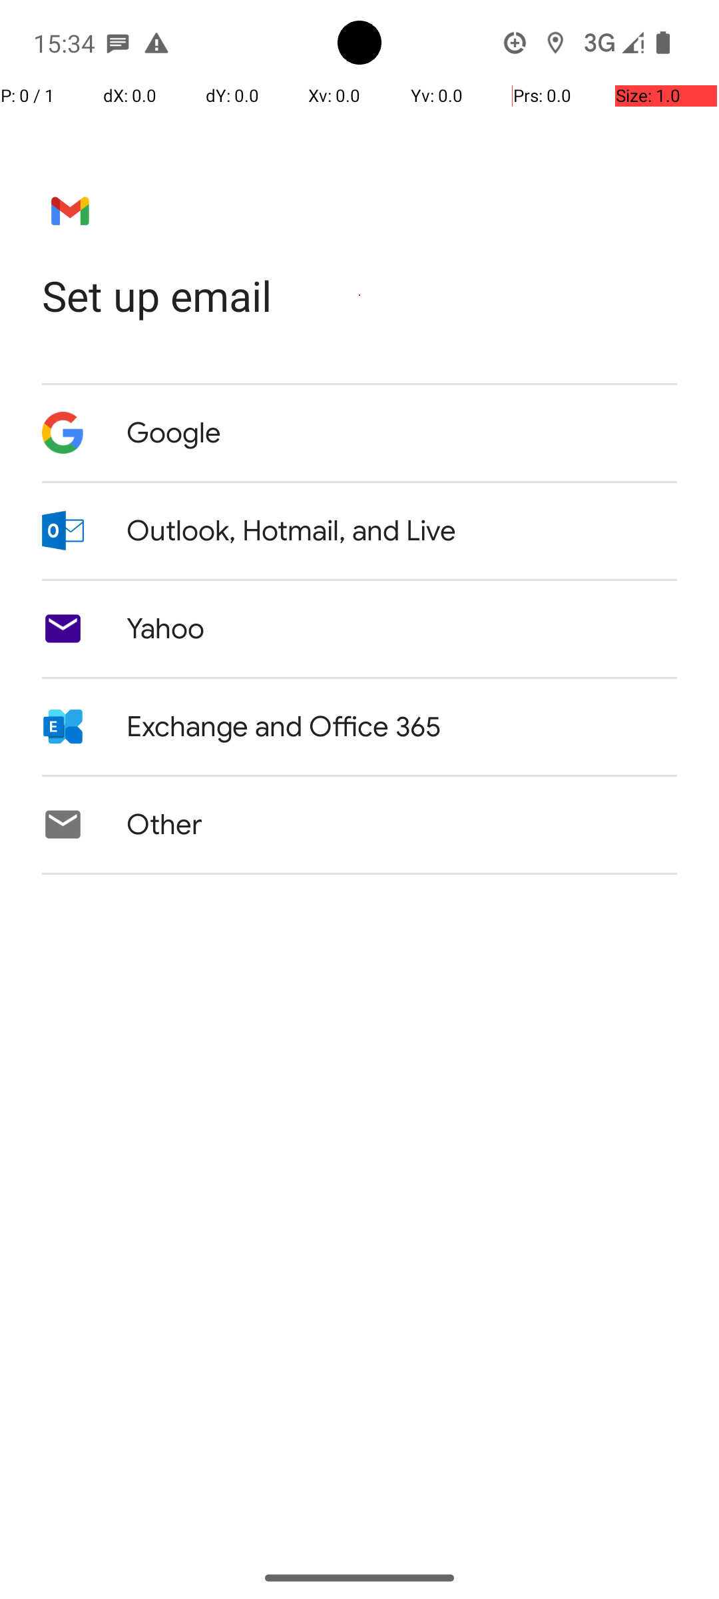 This screenshot has width=719, height=1599. I want to click on Yahoo, so click(166, 629).